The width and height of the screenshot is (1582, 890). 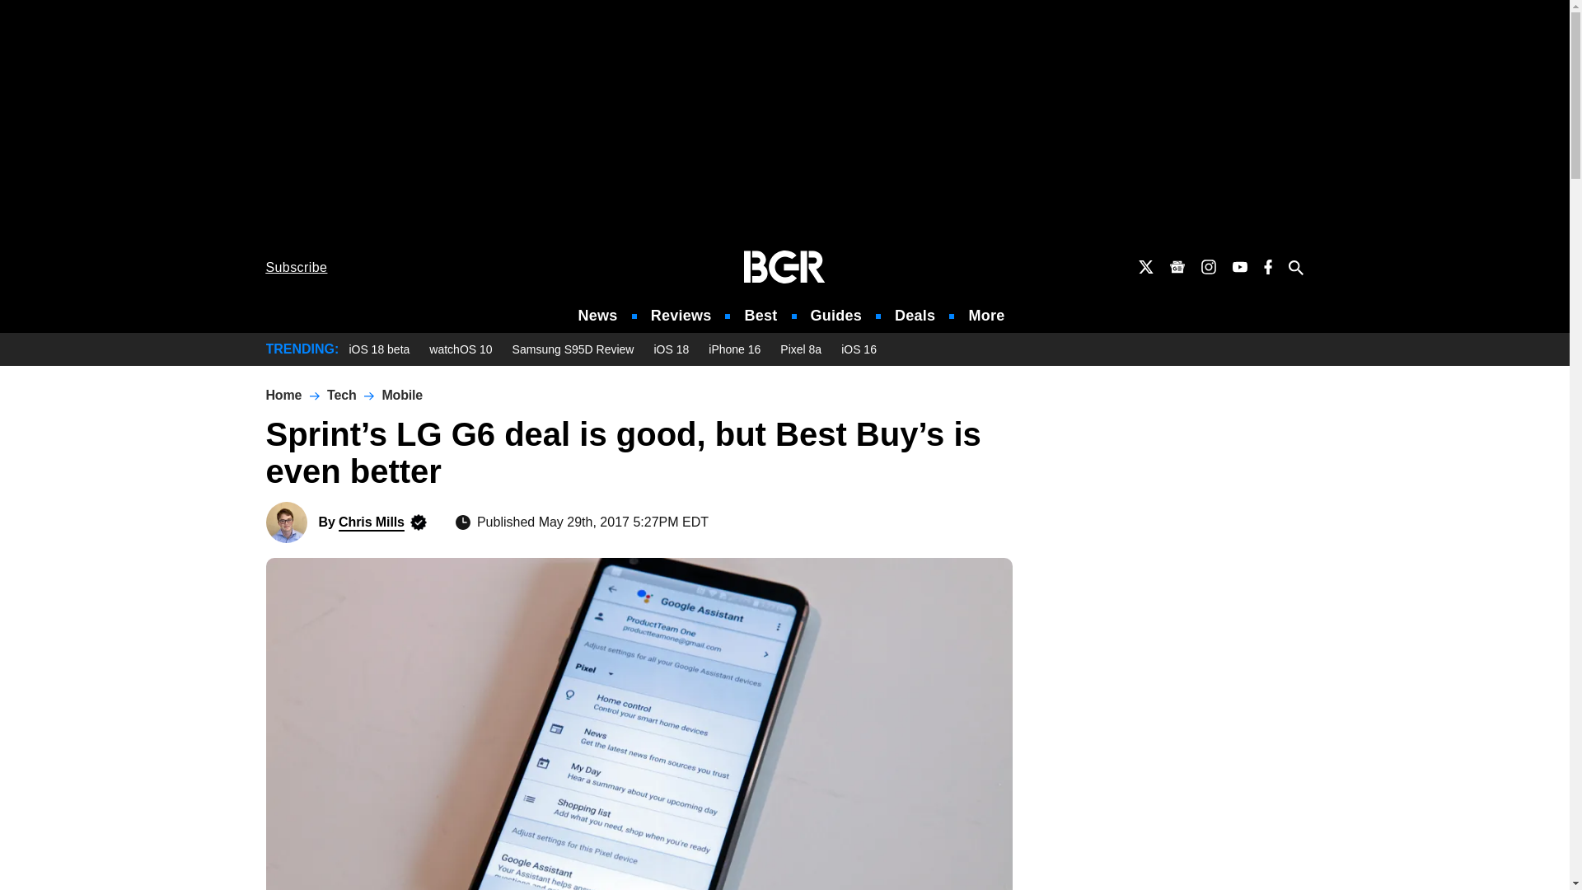 I want to click on Deals, so click(x=915, y=316).